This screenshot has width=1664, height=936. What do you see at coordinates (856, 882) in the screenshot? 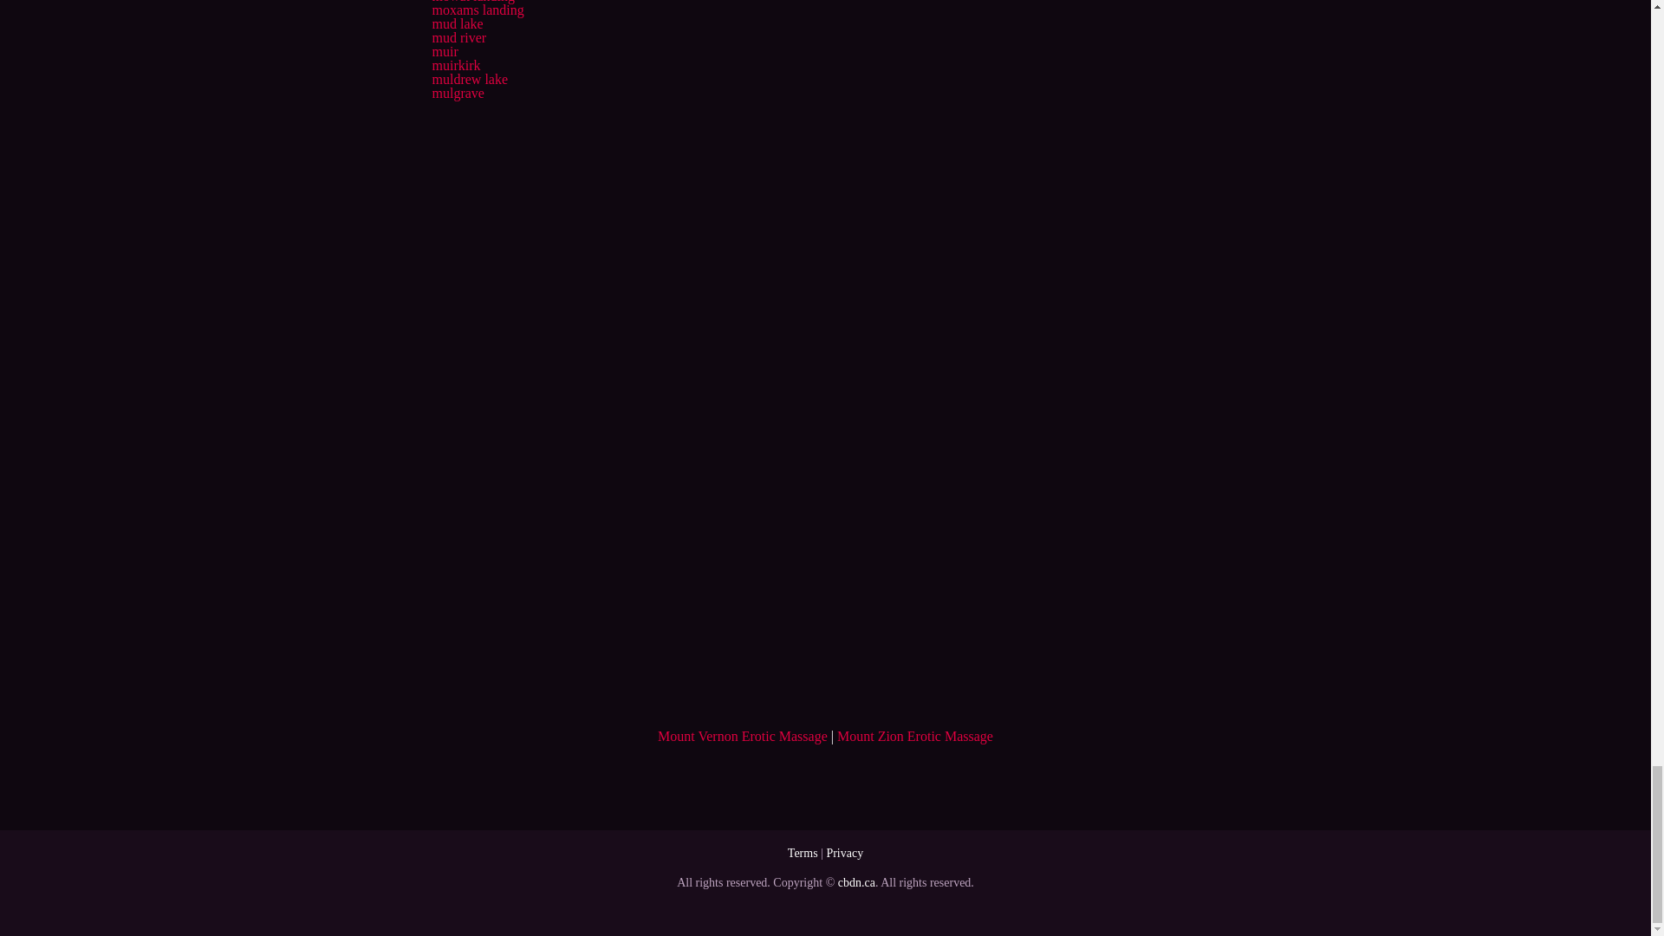
I see `cbdn.ca` at bounding box center [856, 882].